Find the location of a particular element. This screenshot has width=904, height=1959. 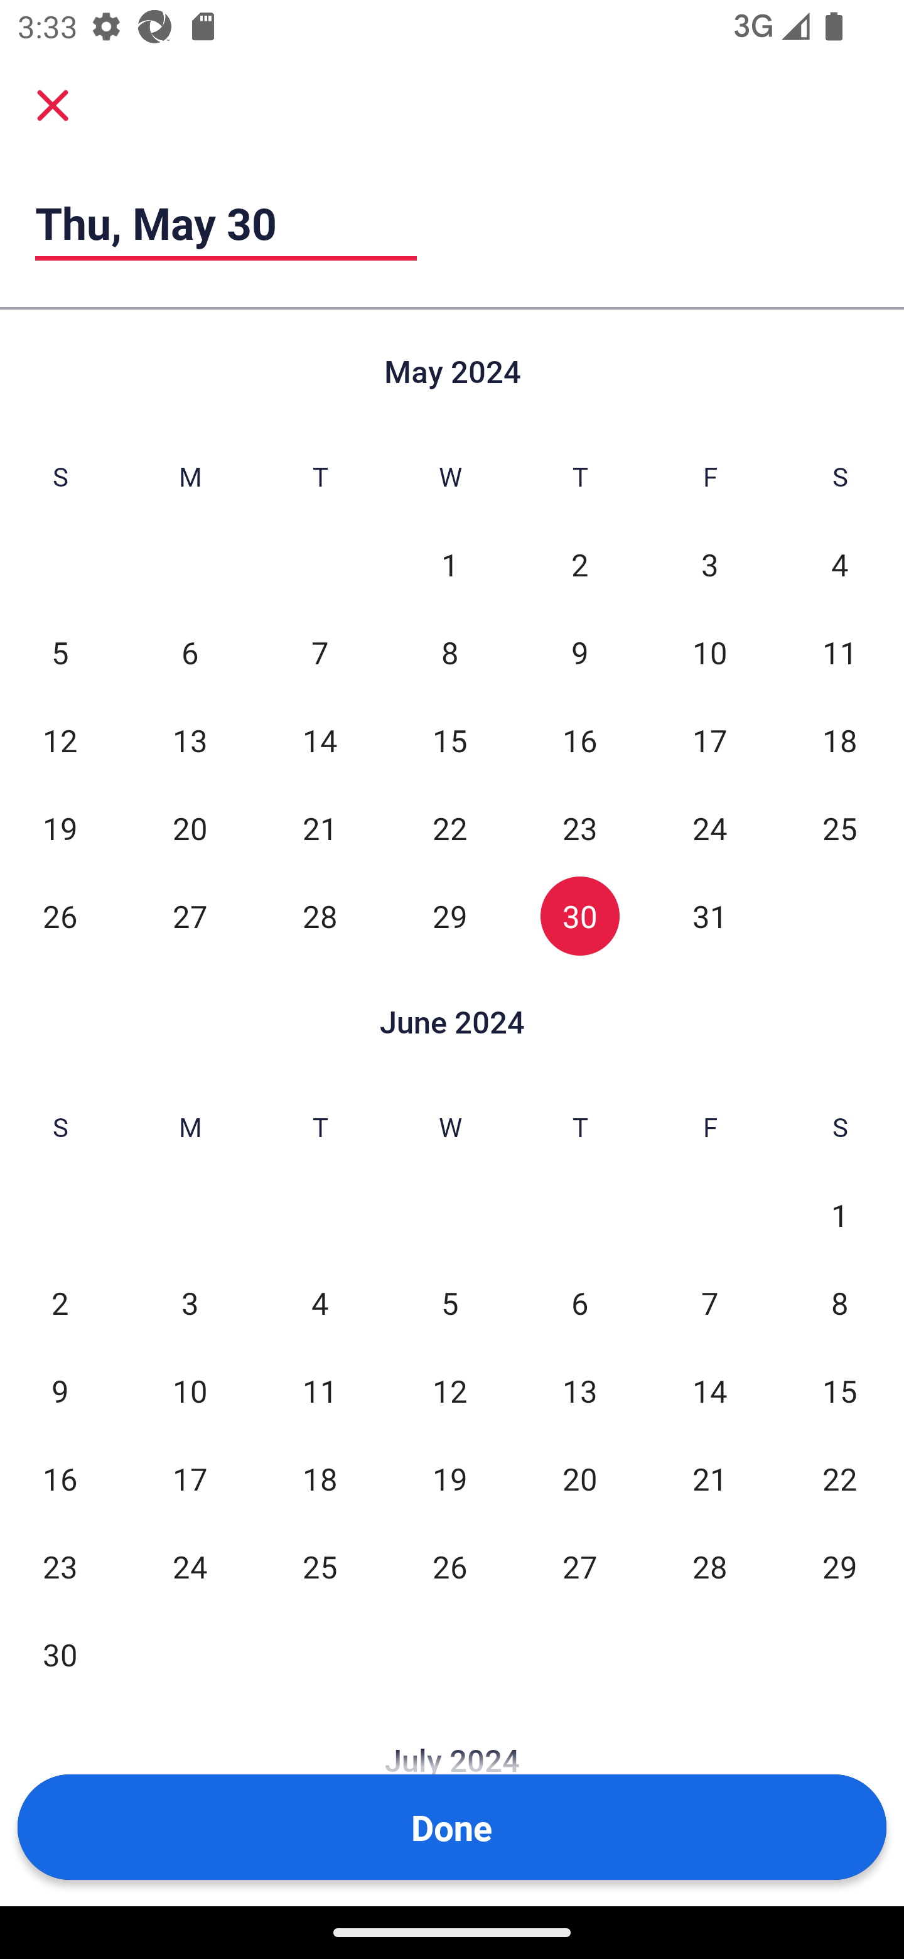

9 Sun, Jun 9, Not Selected is located at coordinates (60, 1390).